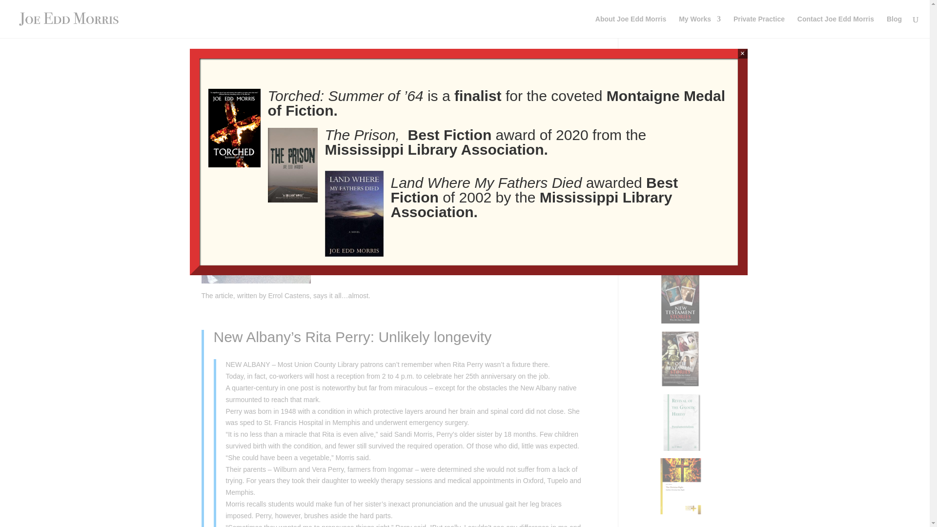 This screenshot has height=527, width=937. I want to click on Contact Joe Edd Morris, so click(835, 26).